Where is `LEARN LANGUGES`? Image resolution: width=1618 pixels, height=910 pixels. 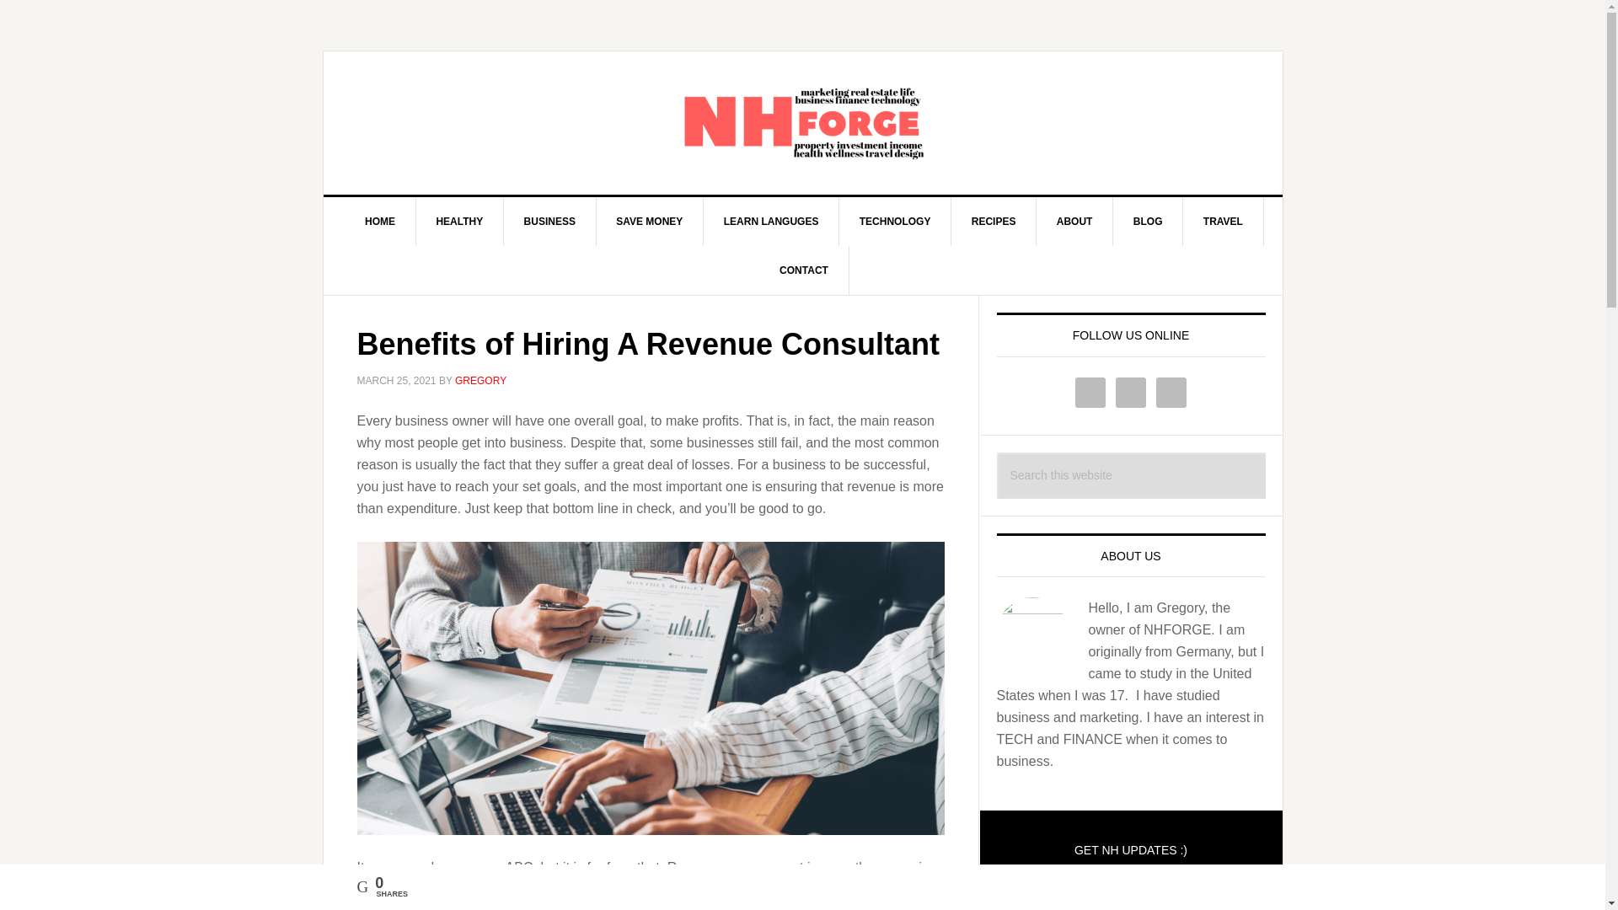 LEARN LANGUGES is located at coordinates (772, 221).